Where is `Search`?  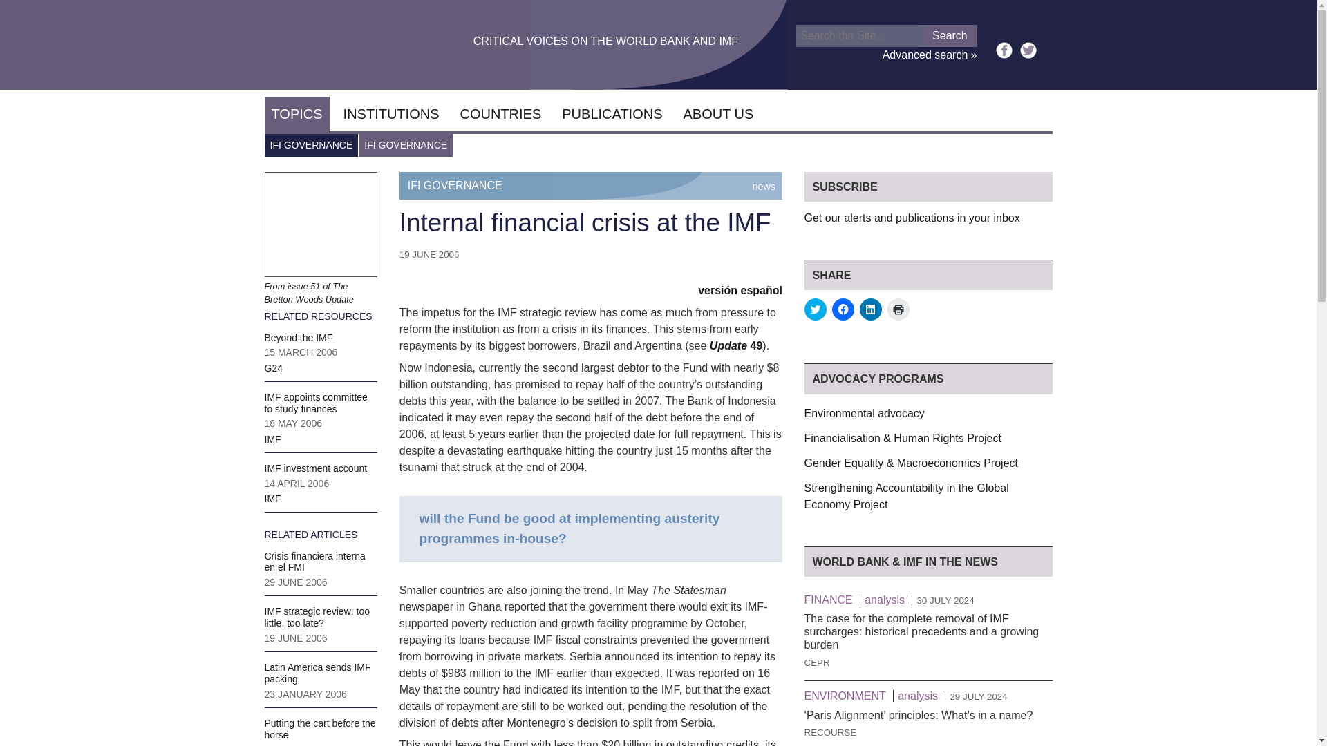
Search is located at coordinates (950, 36).